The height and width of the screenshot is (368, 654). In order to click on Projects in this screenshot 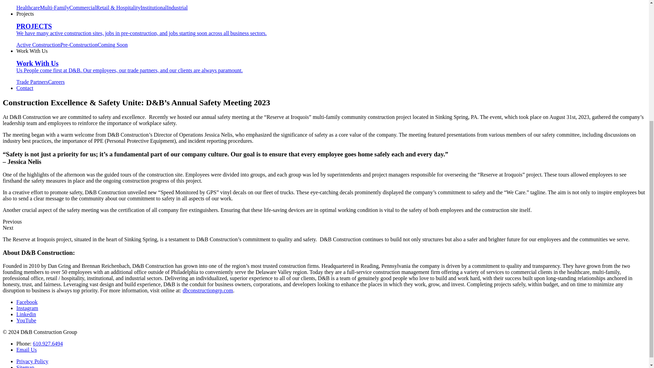, I will do `click(25, 14)`.